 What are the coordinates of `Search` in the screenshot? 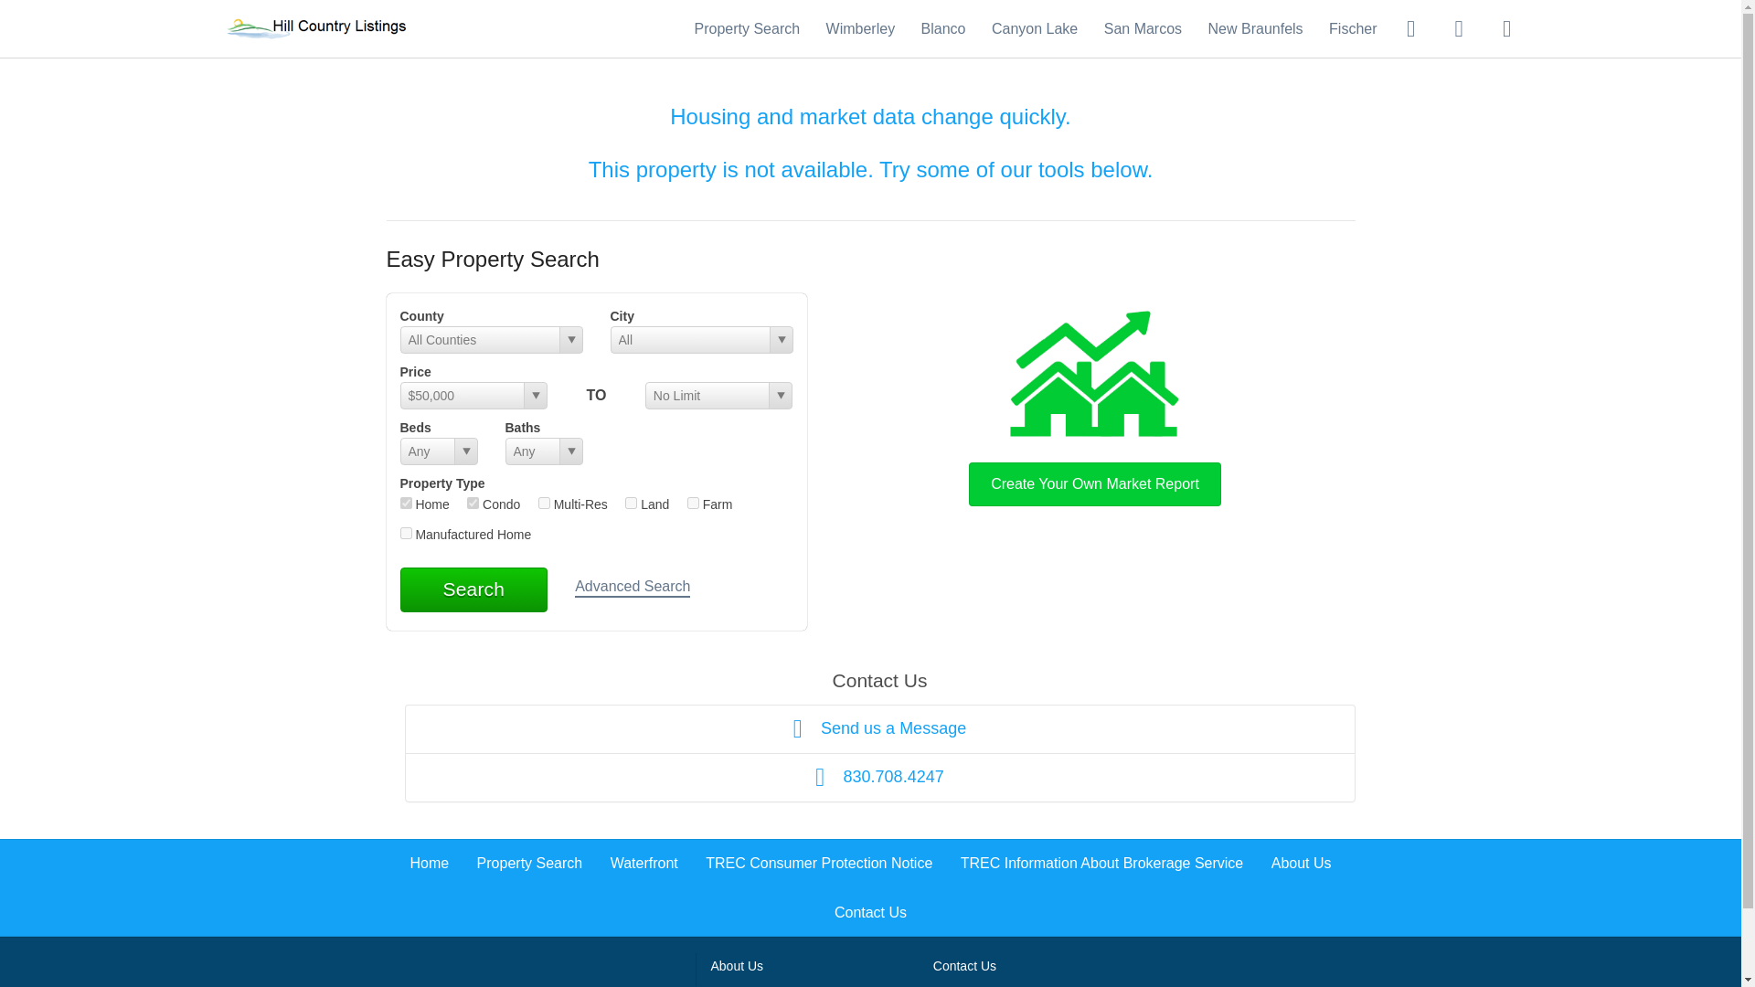 It's located at (473, 589).